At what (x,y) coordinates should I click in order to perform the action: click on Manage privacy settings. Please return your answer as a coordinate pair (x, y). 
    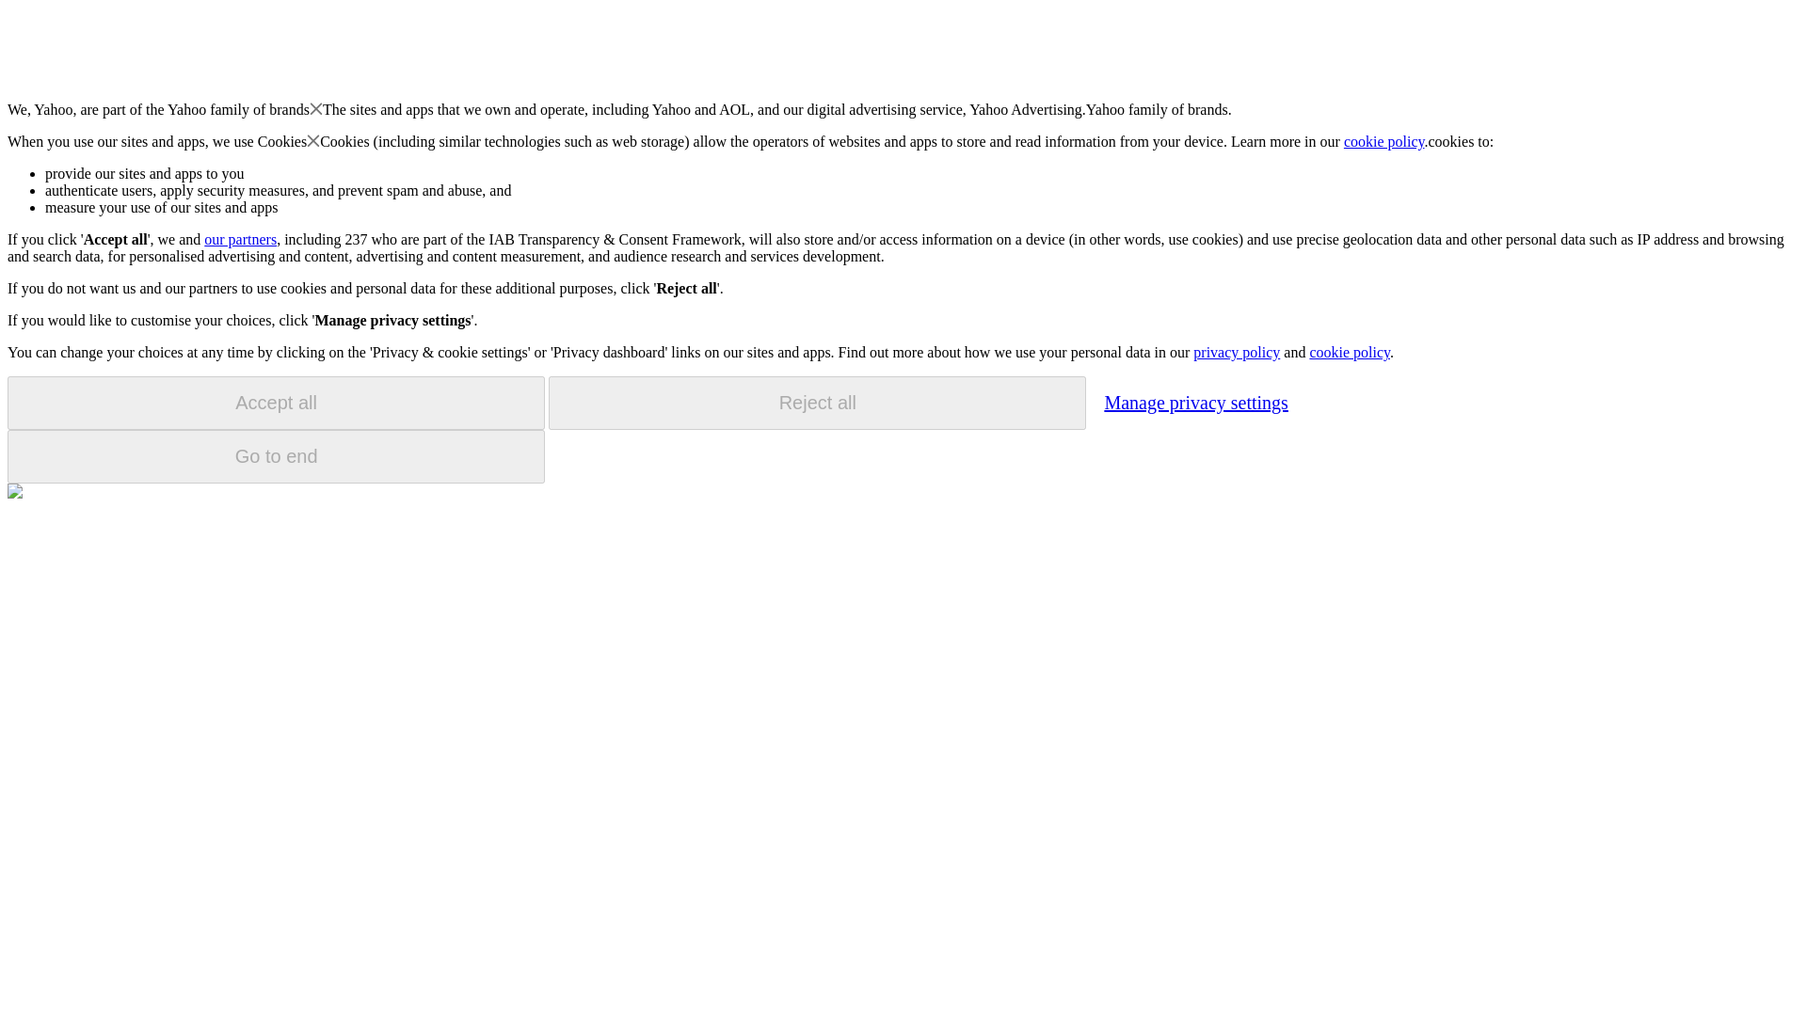
    Looking at the image, I should click on (1195, 402).